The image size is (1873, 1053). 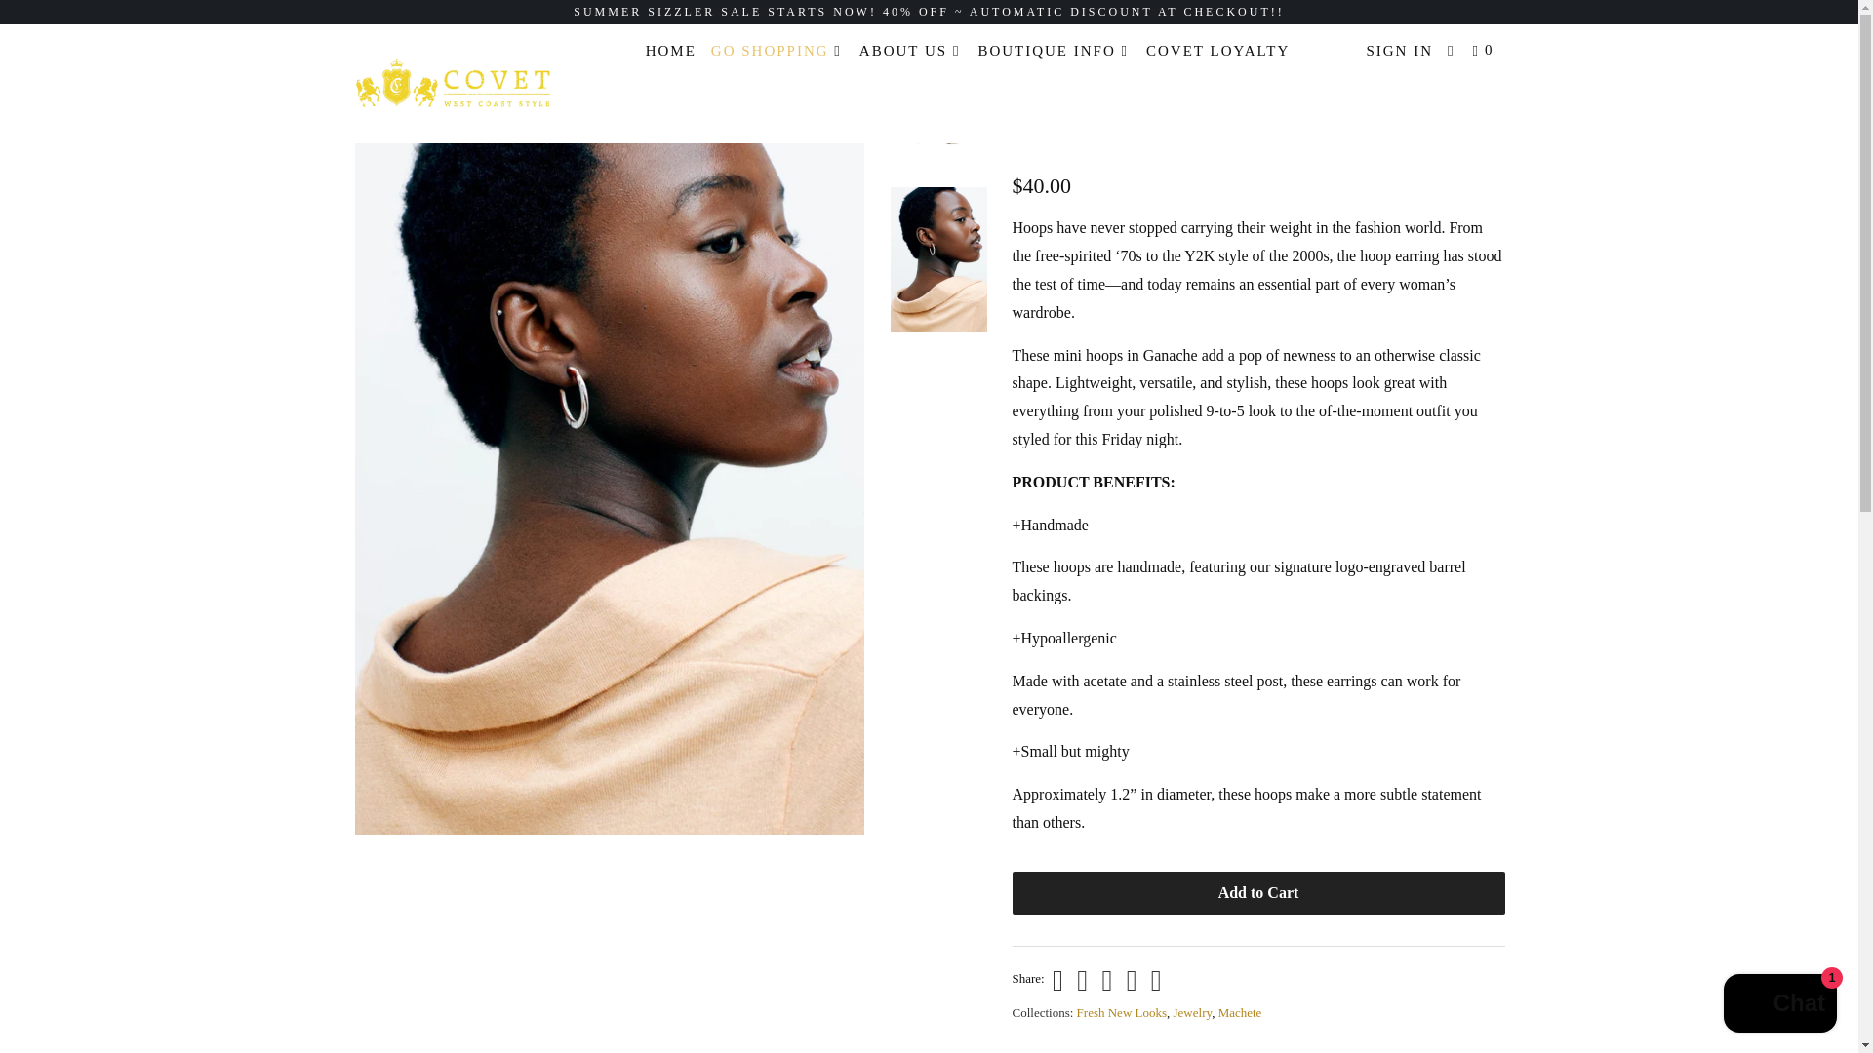 I want to click on Jewelry, so click(x=427, y=40).